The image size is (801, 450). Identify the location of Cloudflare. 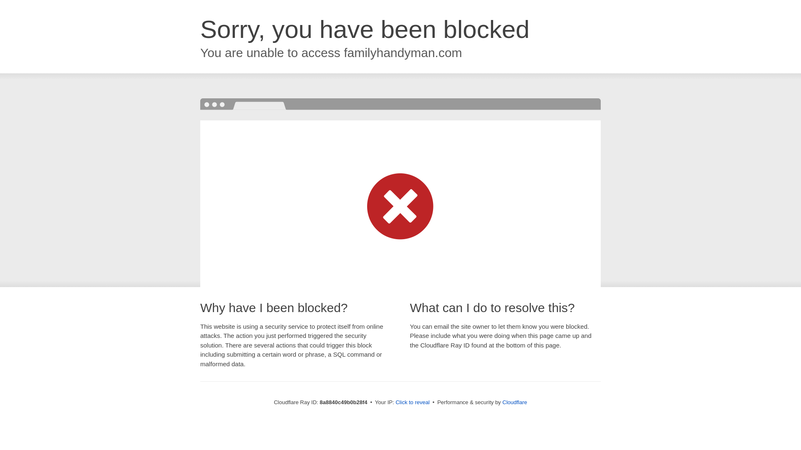
(514, 402).